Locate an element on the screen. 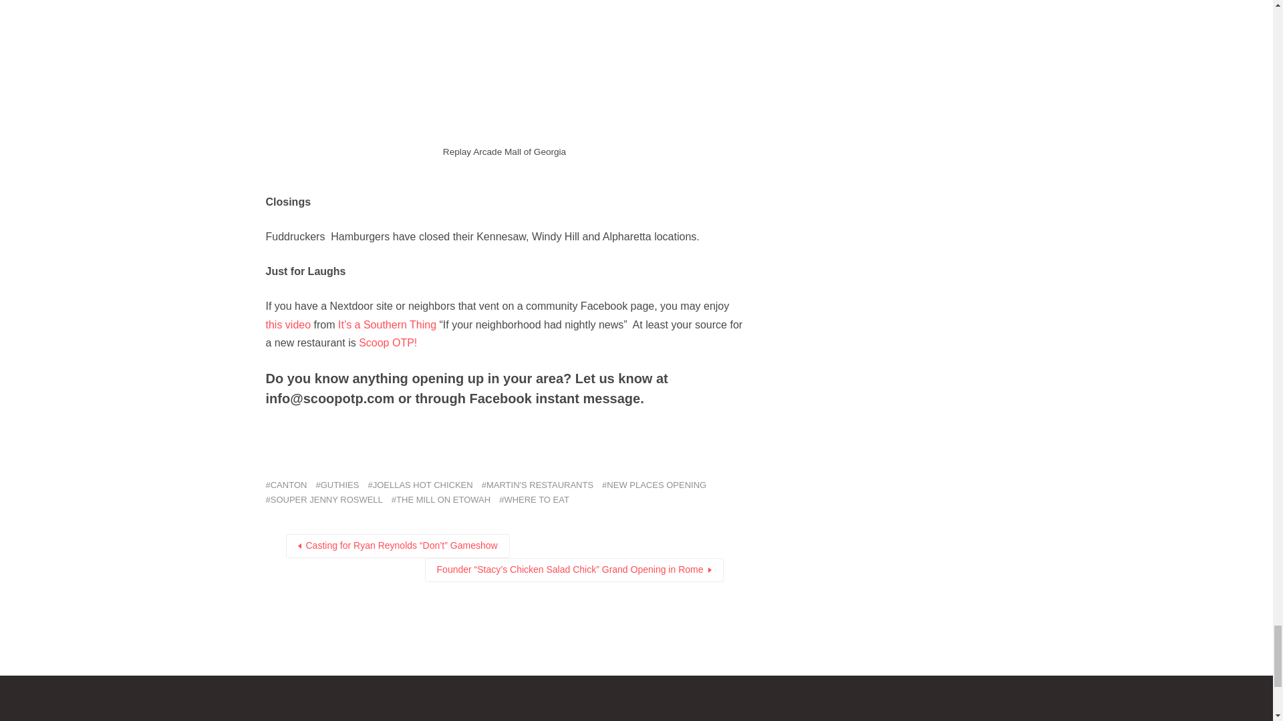 The width and height of the screenshot is (1283, 721). MARTIN'S RESTAURANTS is located at coordinates (537, 485).